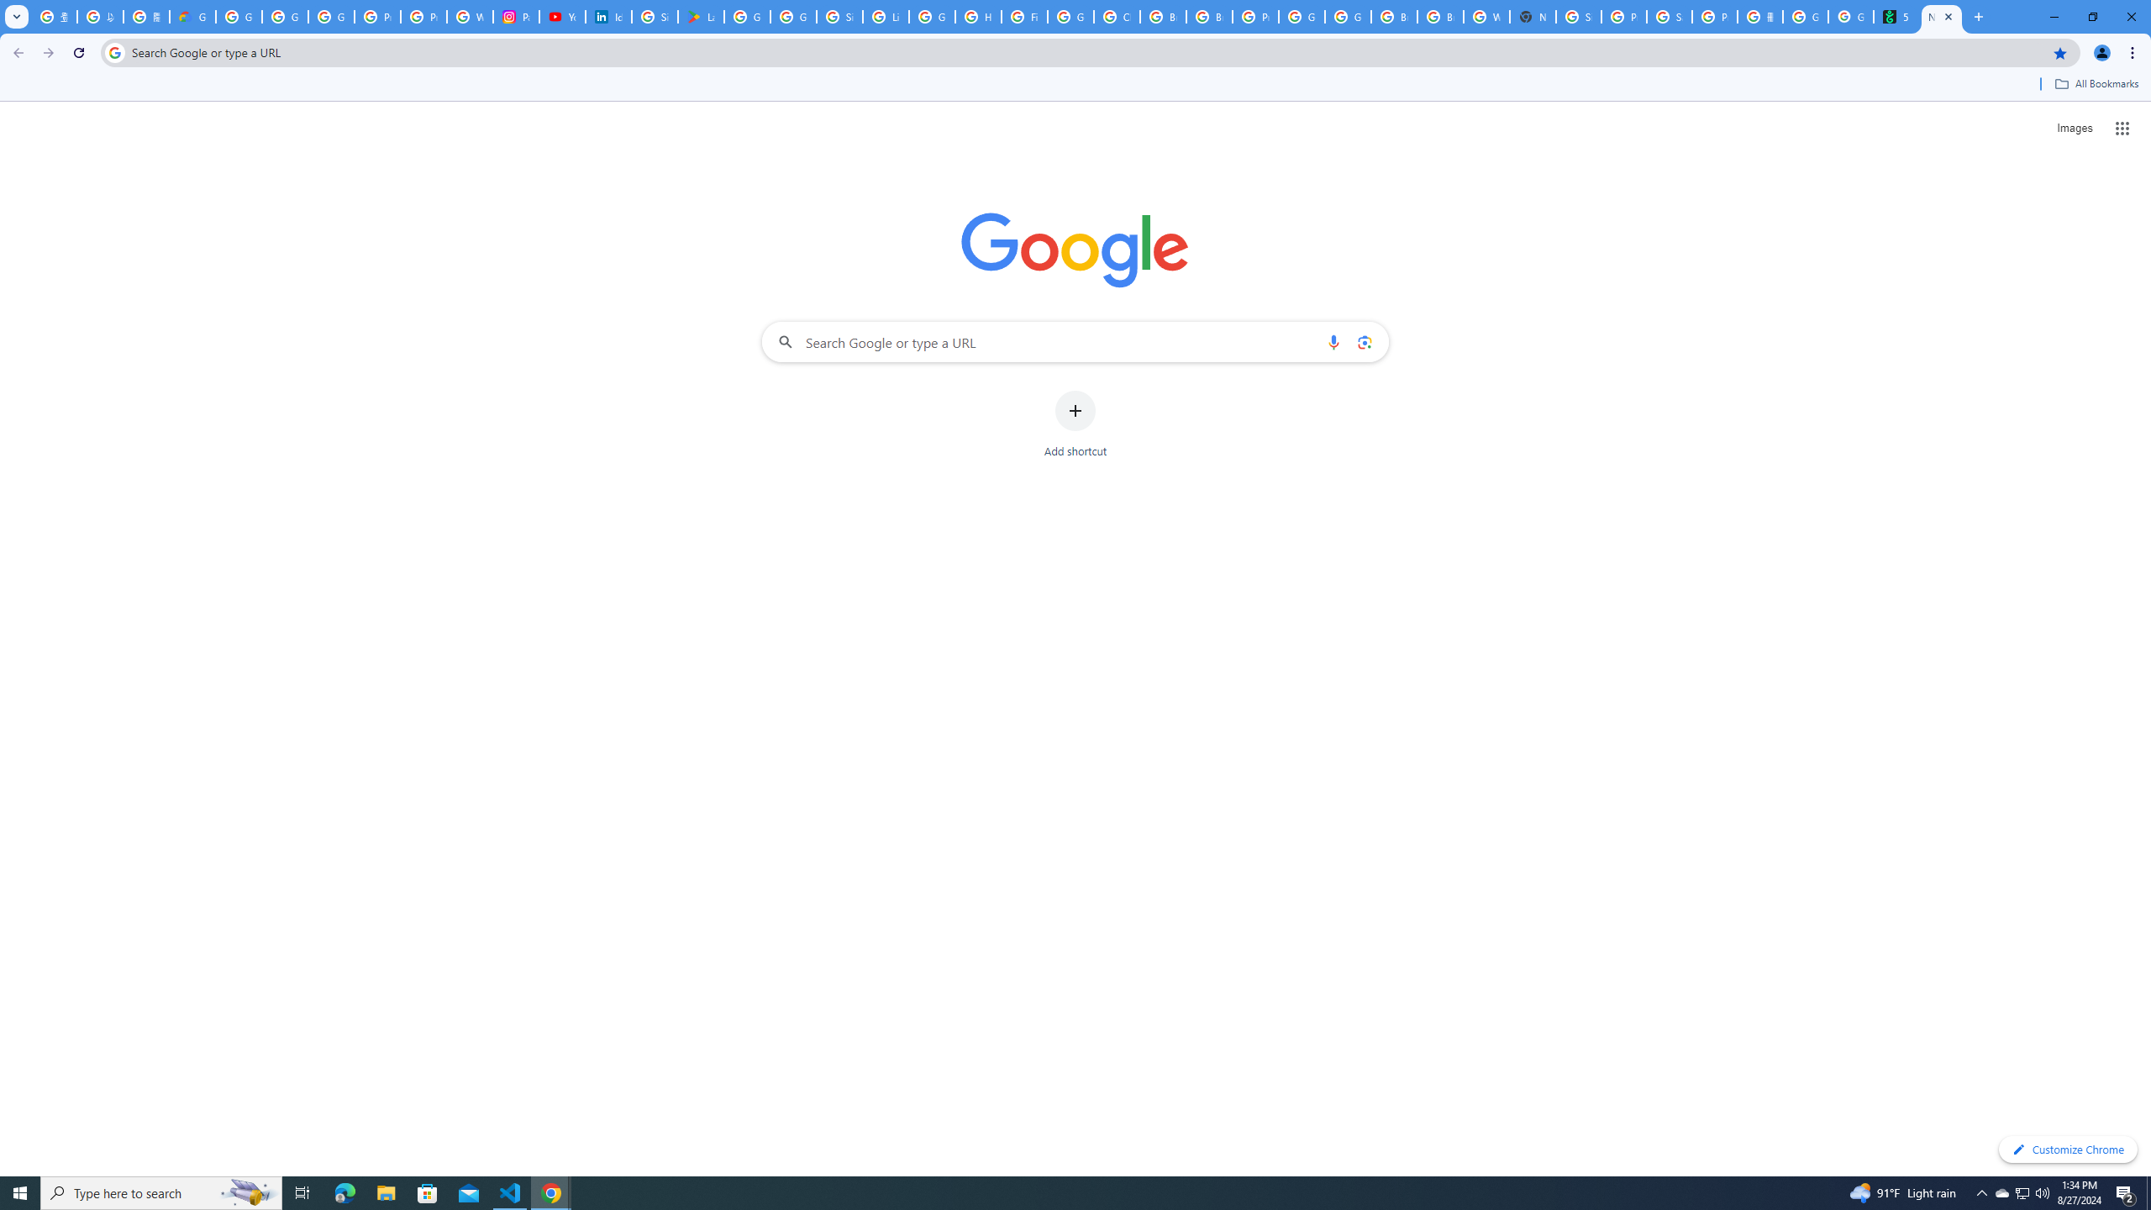 Image resolution: width=2151 pixels, height=1210 pixels. What do you see at coordinates (1075, 341) in the screenshot?
I see `Search Google or type a URL` at bounding box center [1075, 341].